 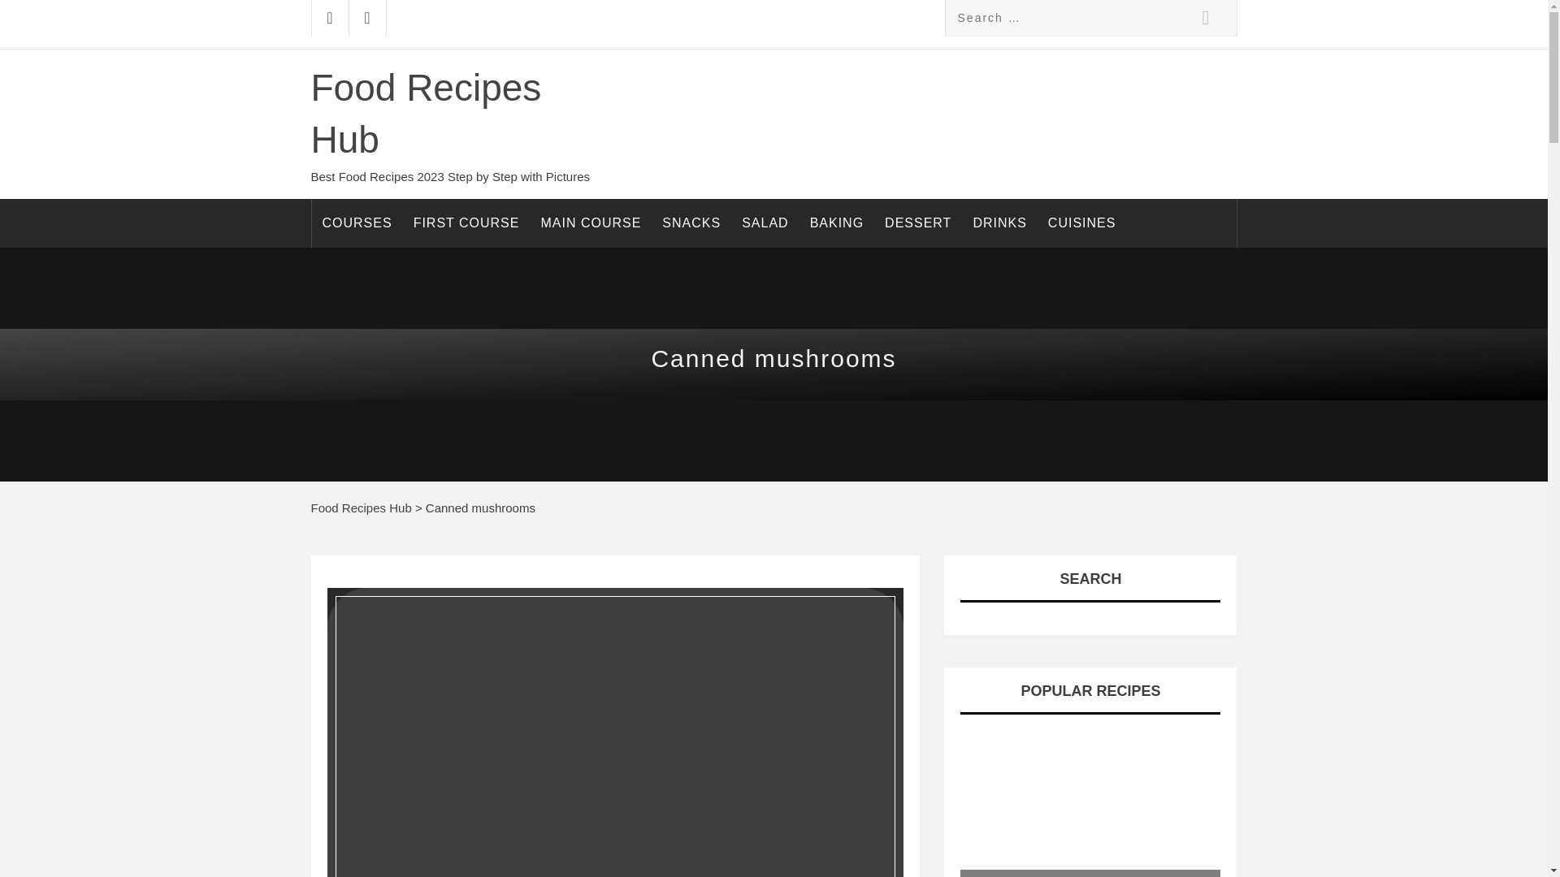 What do you see at coordinates (357, 222) in the screenshot?
I see `COURSES` at bounding box center [357, 222].